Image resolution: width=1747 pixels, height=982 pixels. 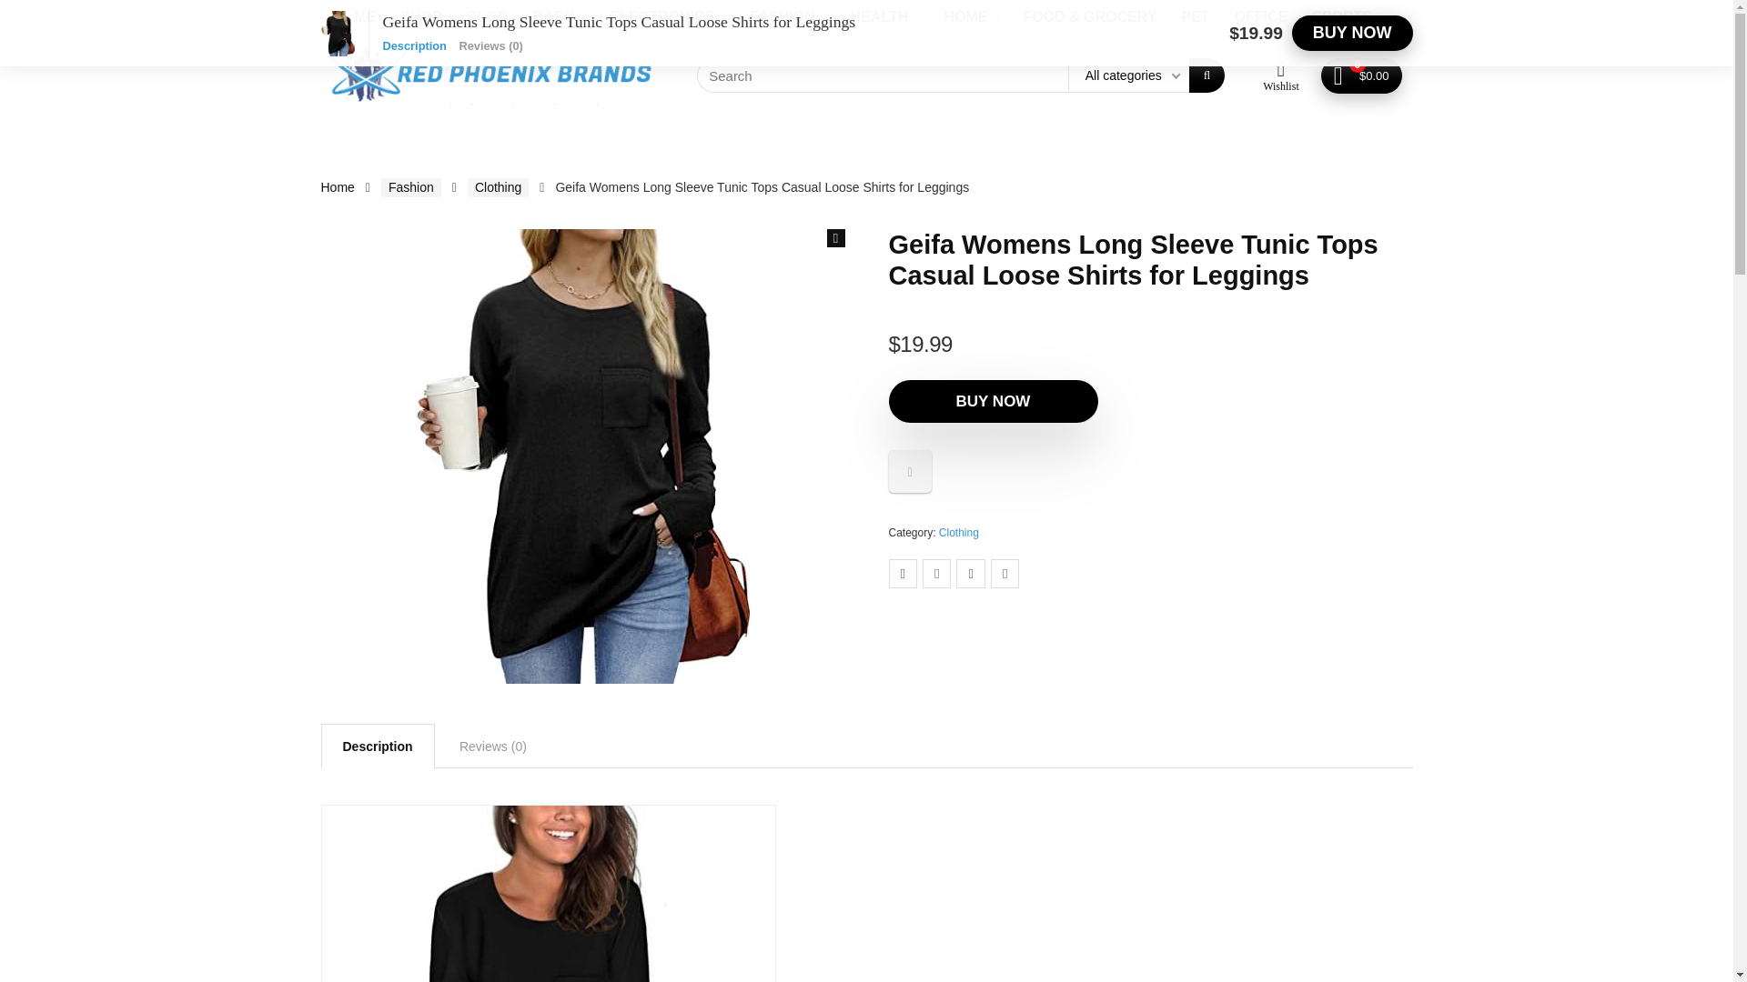 I want to click on HOME, so click(x=970, y=18).